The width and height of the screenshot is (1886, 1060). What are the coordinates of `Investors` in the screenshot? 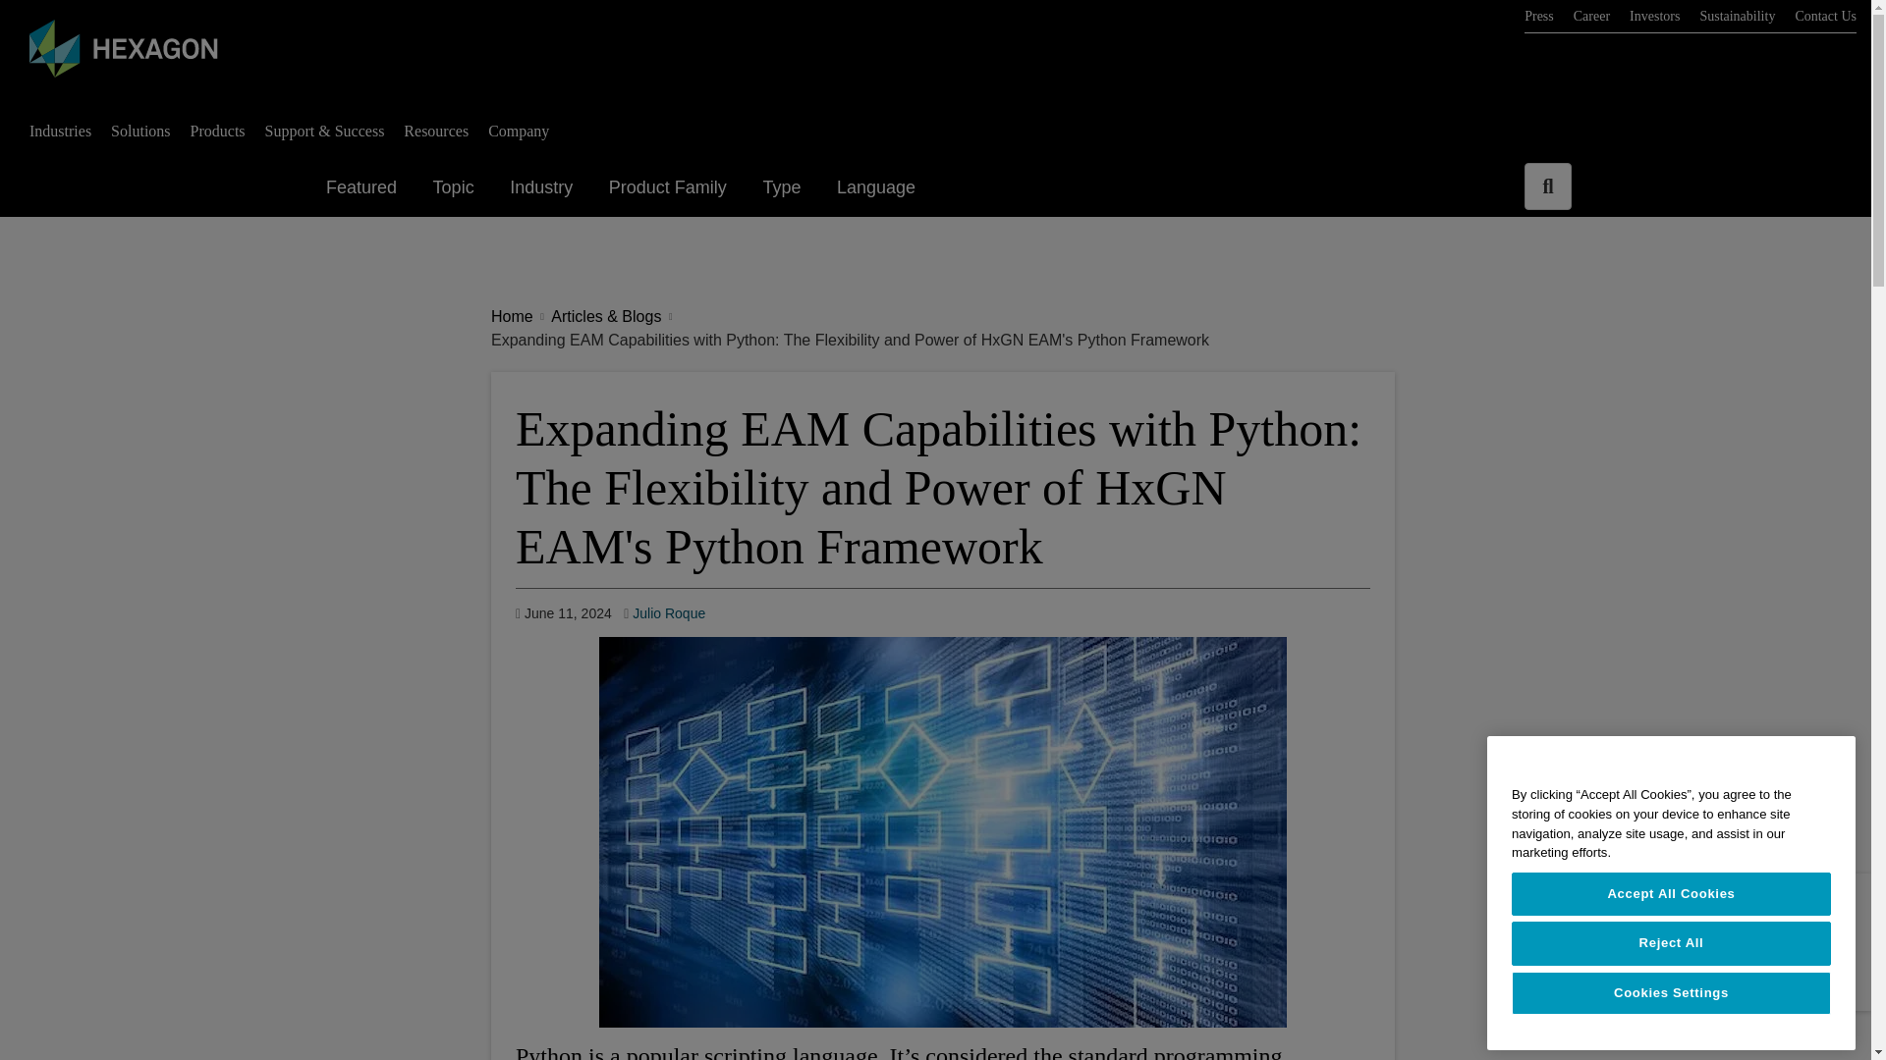 It's located at (139, 131).